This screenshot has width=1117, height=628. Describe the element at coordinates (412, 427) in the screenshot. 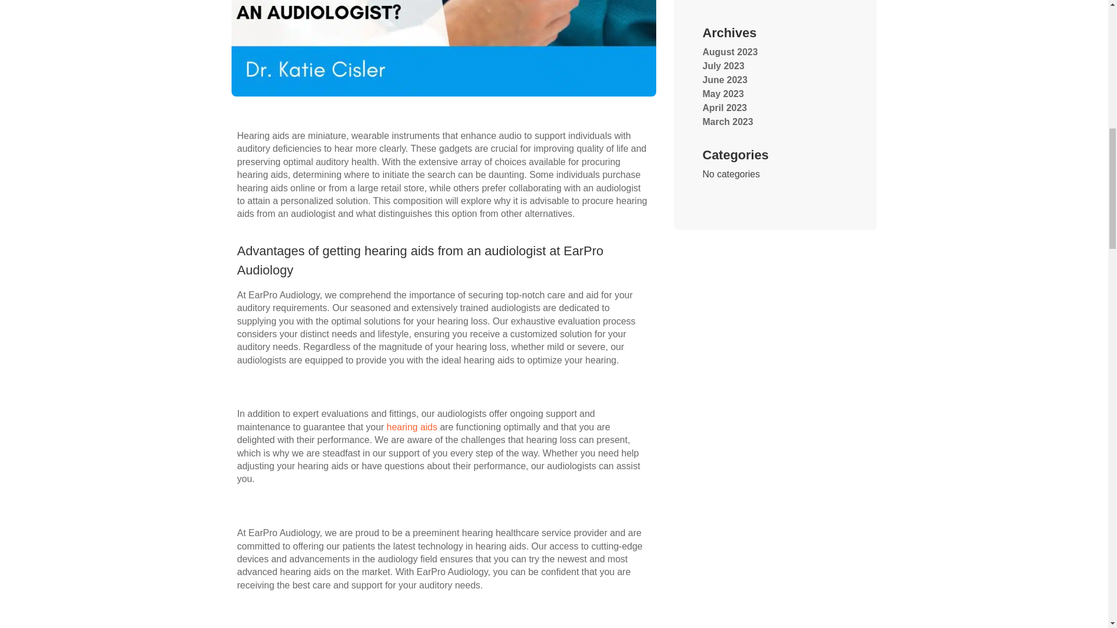

I see `hearing aids` at that location.